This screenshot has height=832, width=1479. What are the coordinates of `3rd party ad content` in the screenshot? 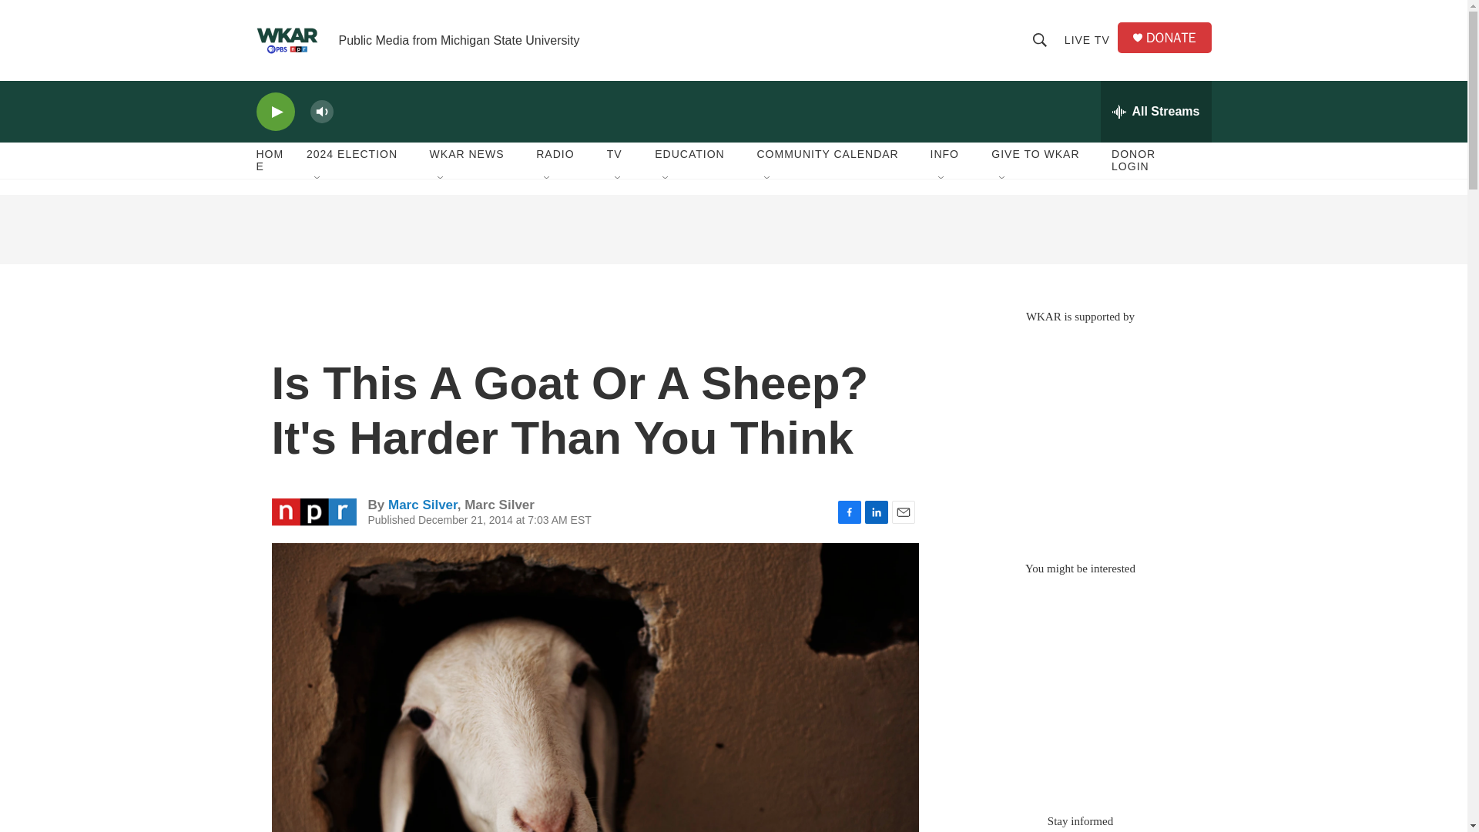 It's located at (733, 230).